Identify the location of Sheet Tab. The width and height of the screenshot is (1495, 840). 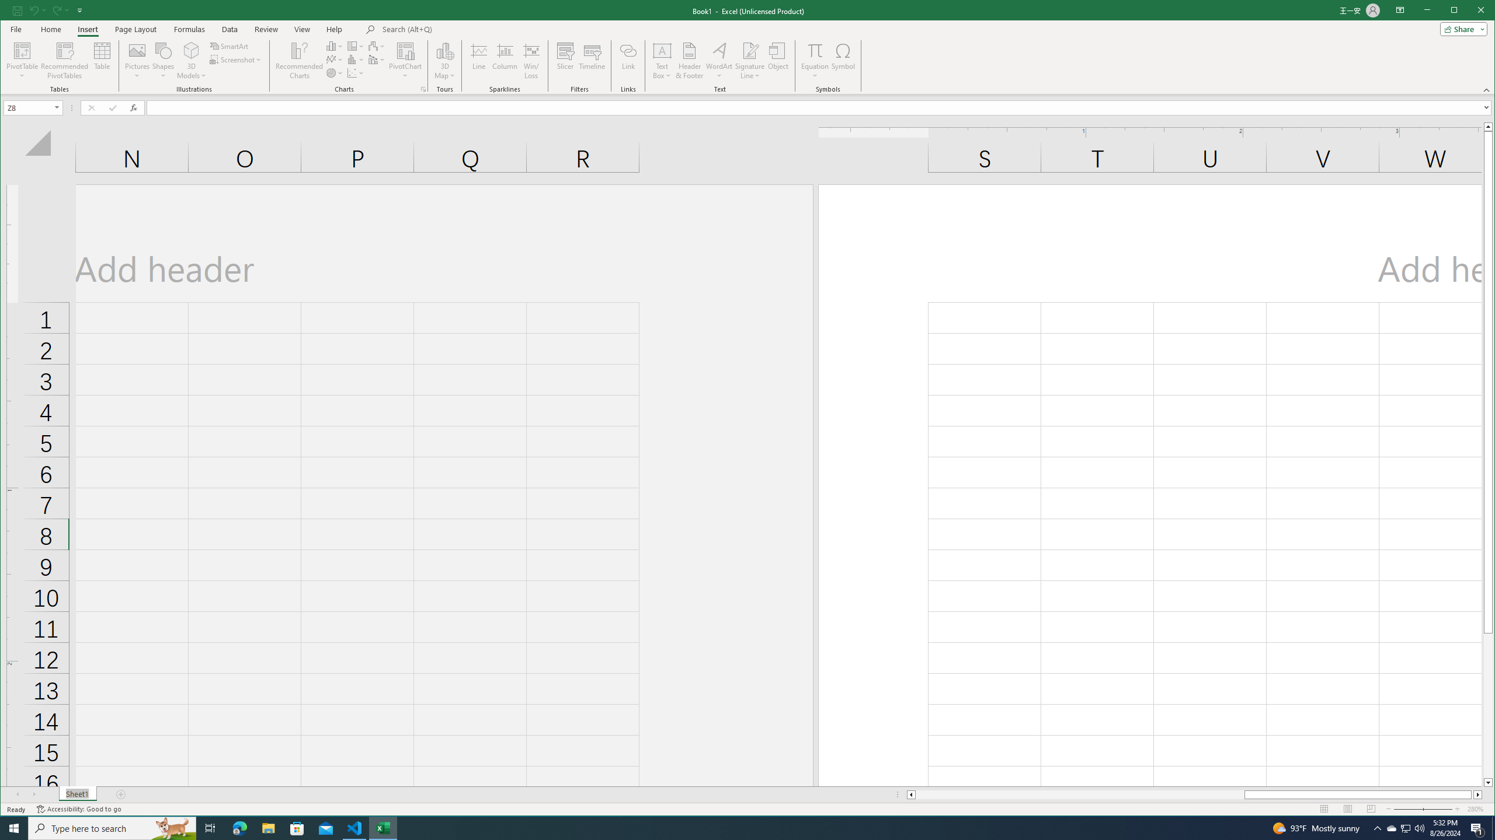
(77, 794).